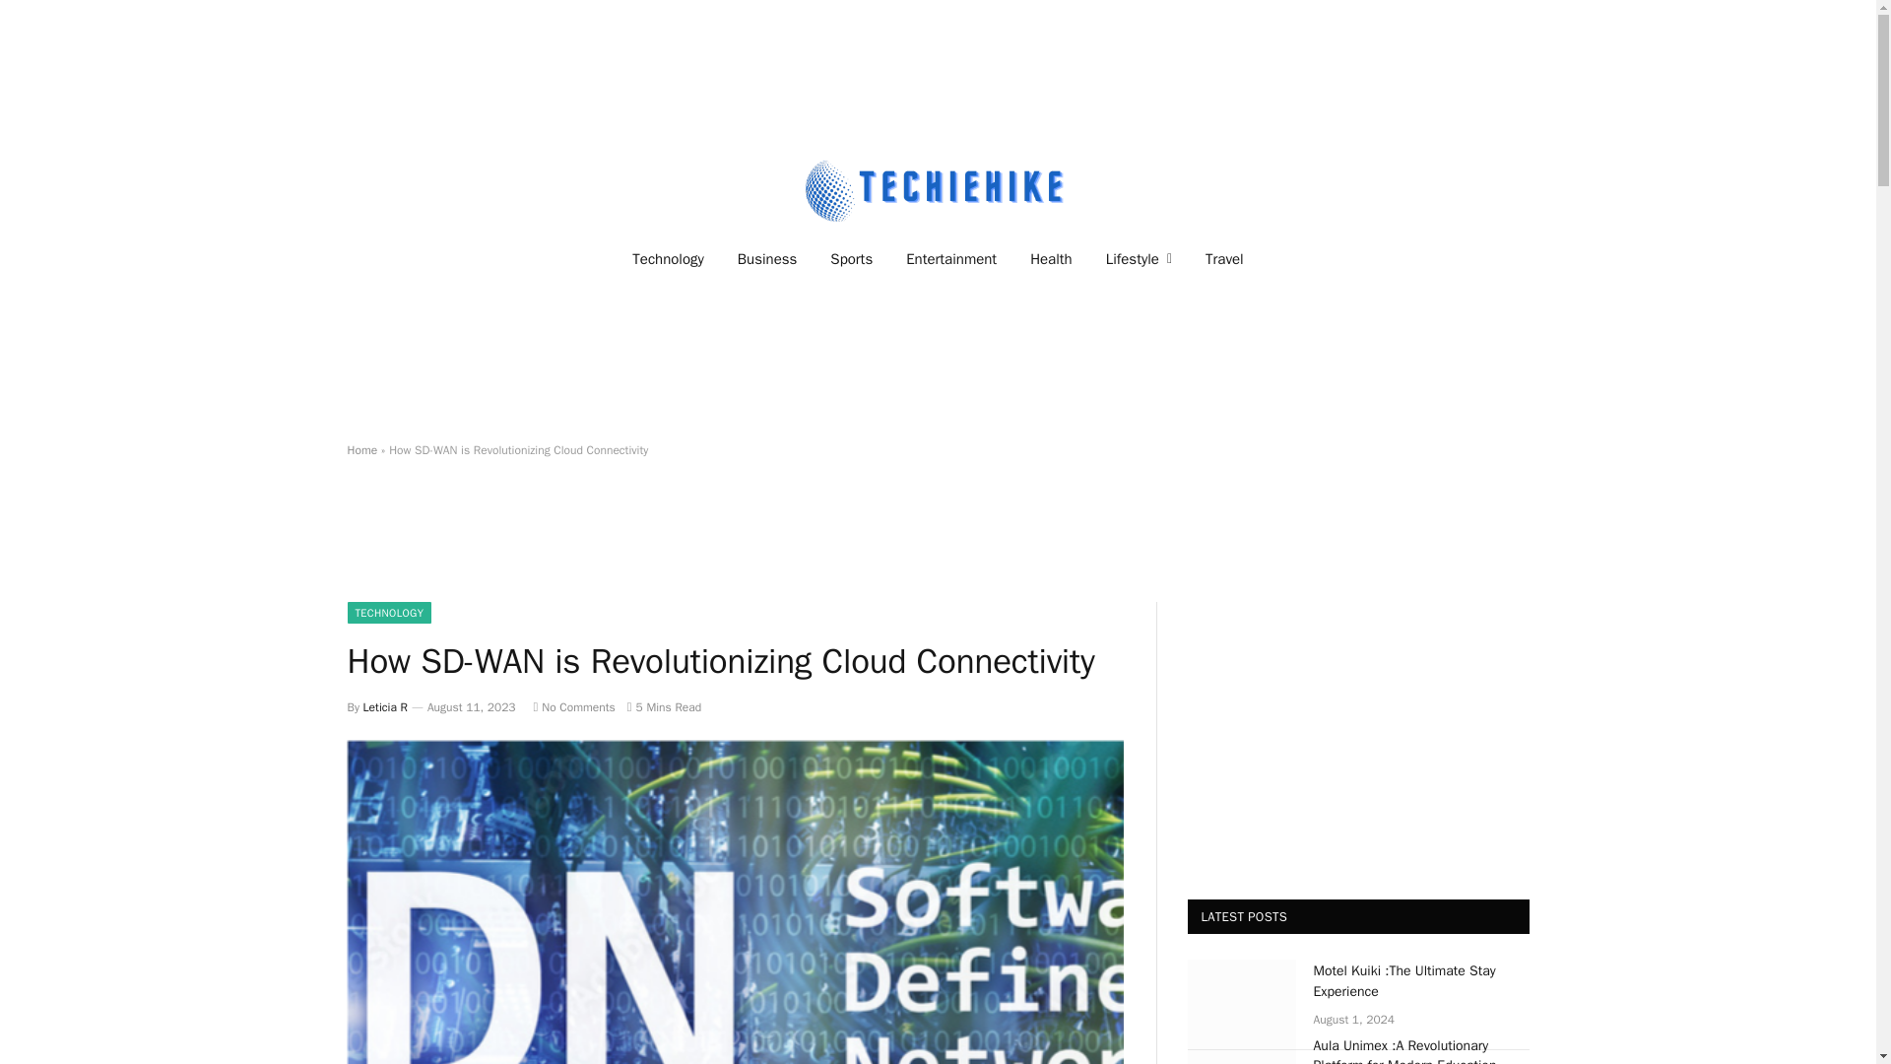  I want to click on No Comments, so click(574, 706).